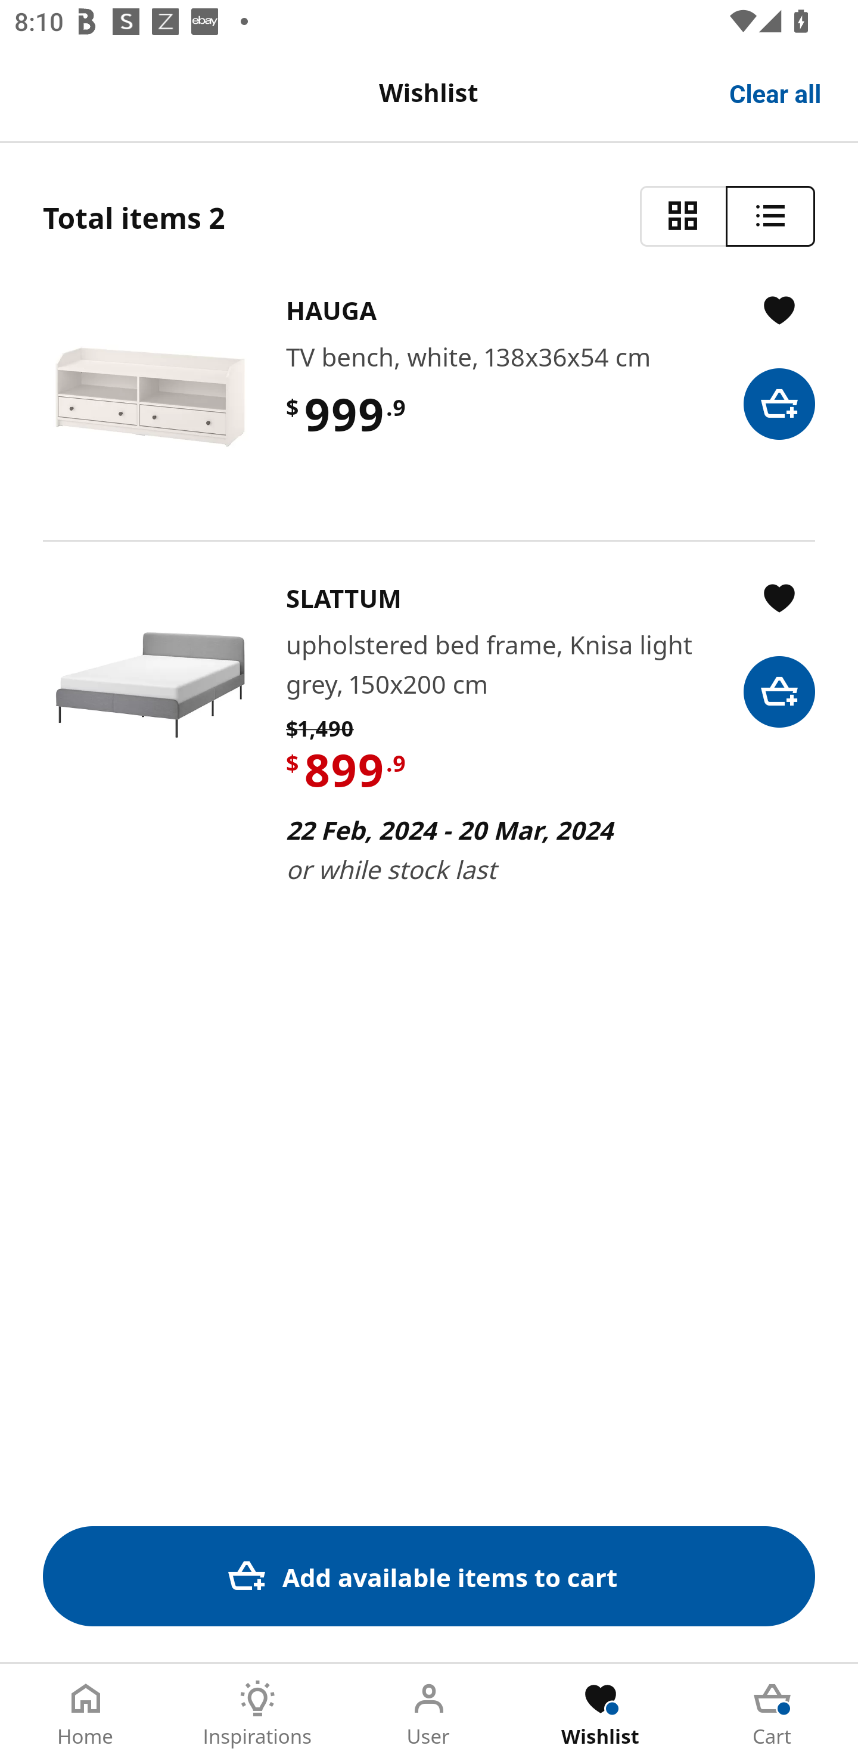  I want to click on Inspirations
Tab 2 of 5, so click(257, 1714).